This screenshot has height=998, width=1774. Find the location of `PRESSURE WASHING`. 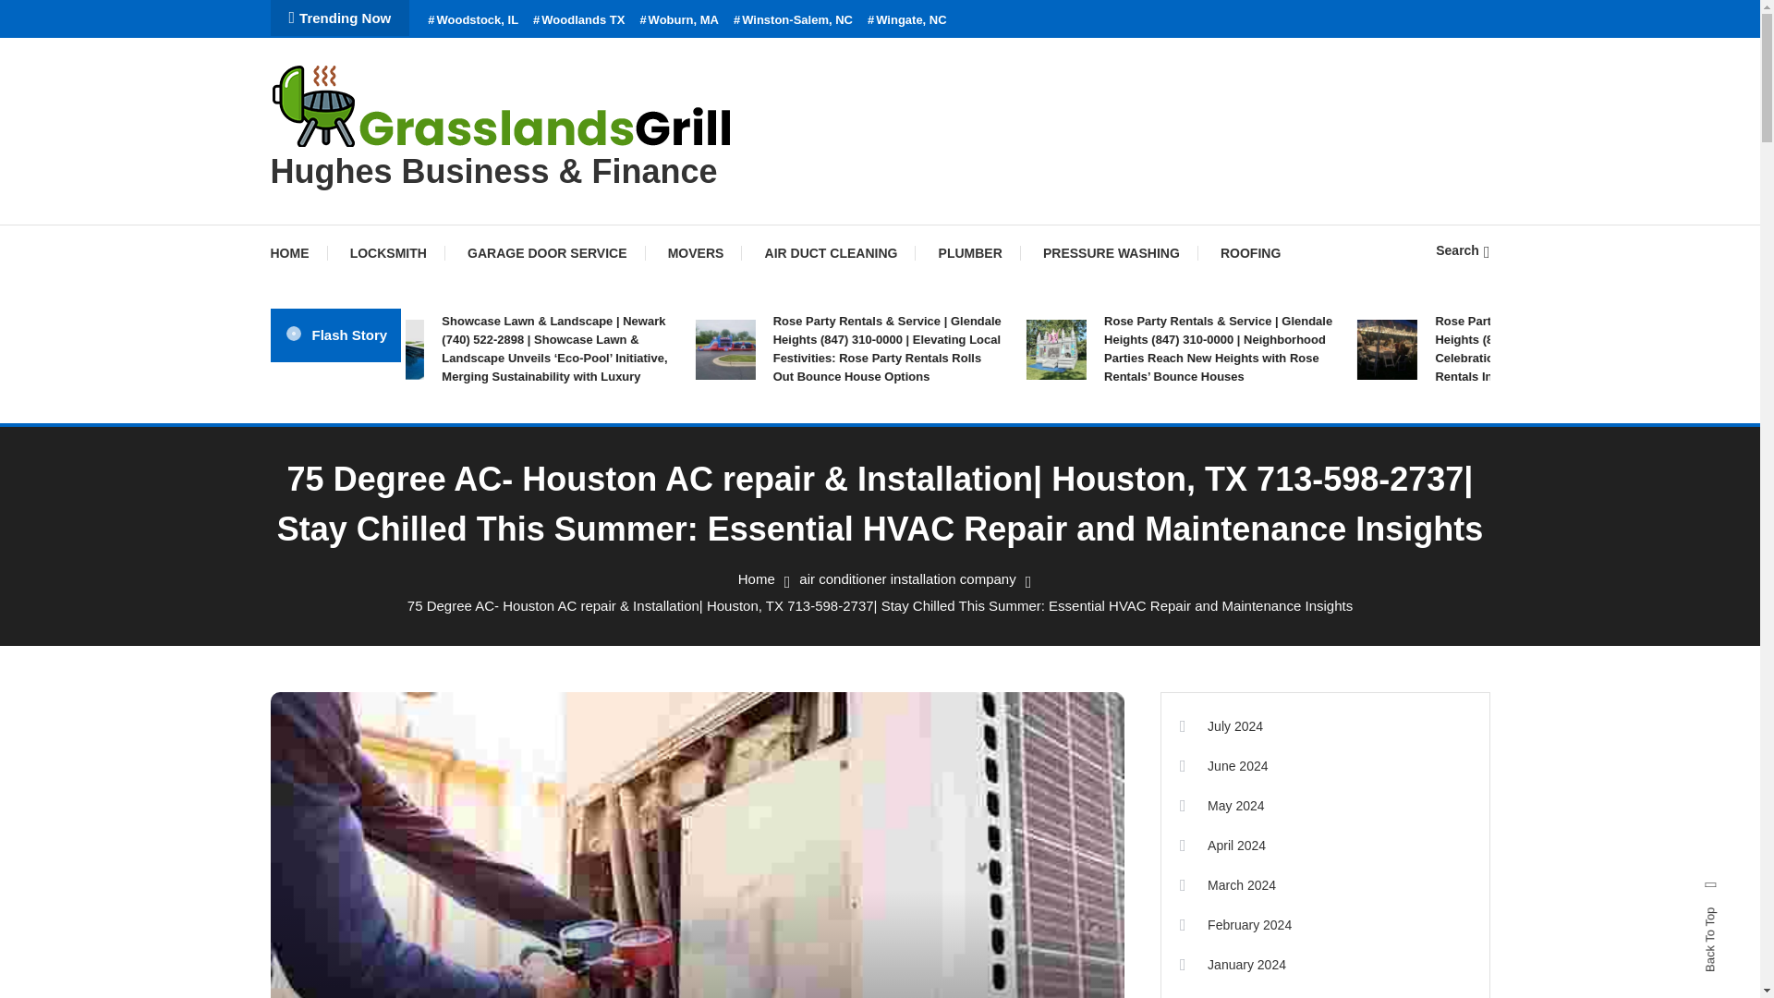

PRESSURE WASHING is located at coordinates (1112, 253).